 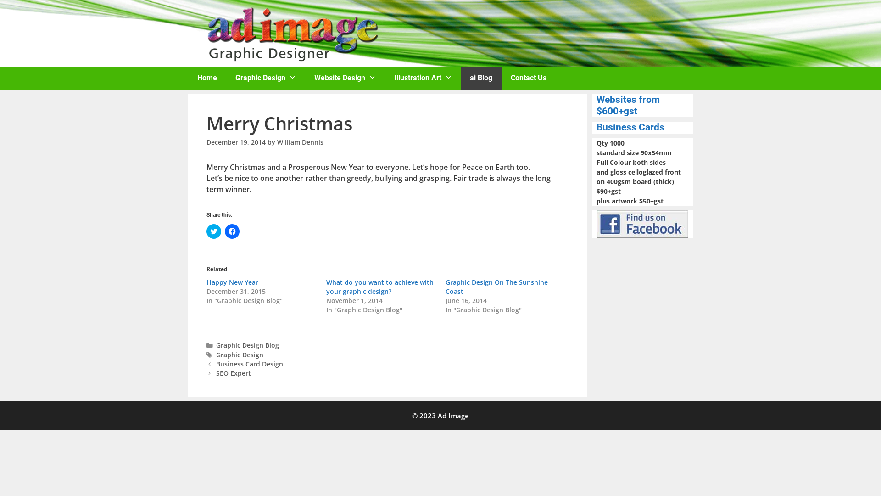 What do you see at coordinates (207, 78) in the screenshot?
I see `Home` at bounding box center [207, 78].